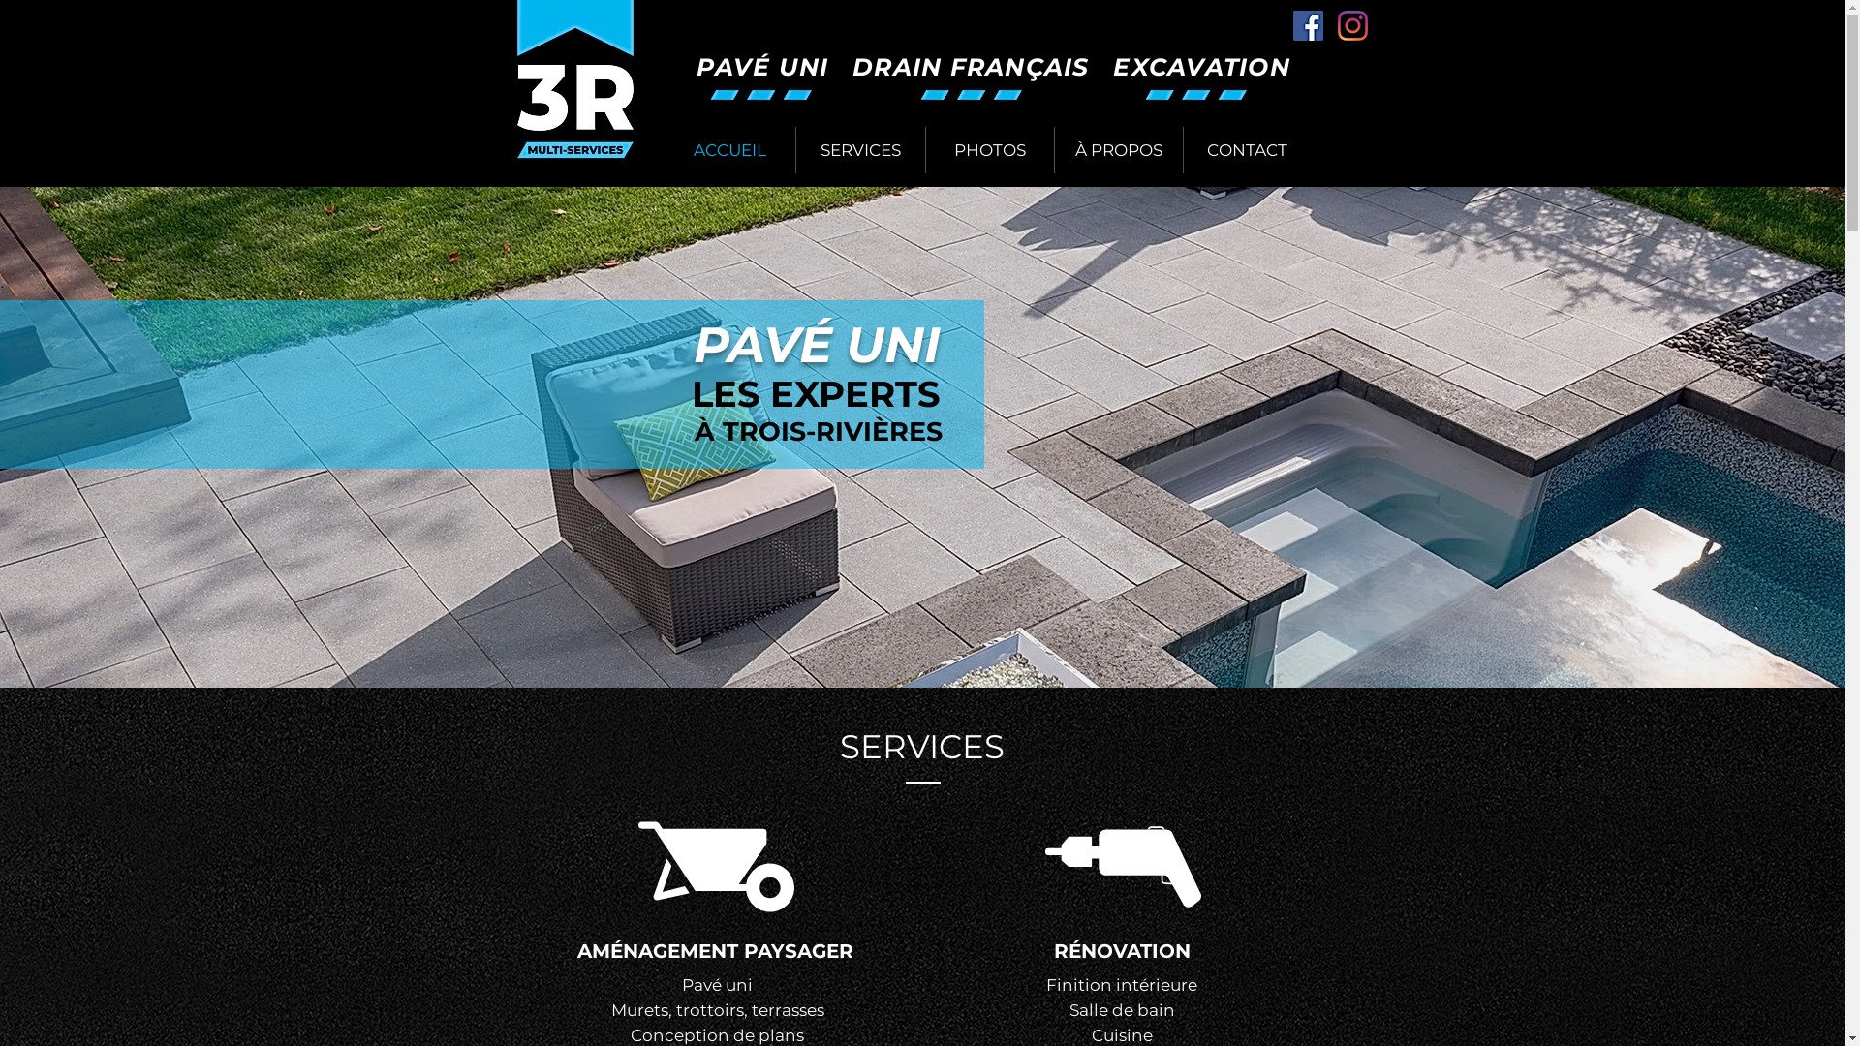 The image size is (1860, 1046). I want to click on logo.jpg, so click(574, 91).